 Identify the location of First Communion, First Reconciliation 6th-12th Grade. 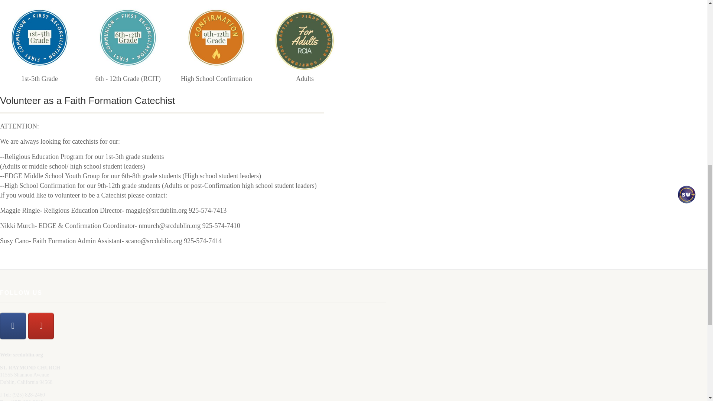
(128, 38).